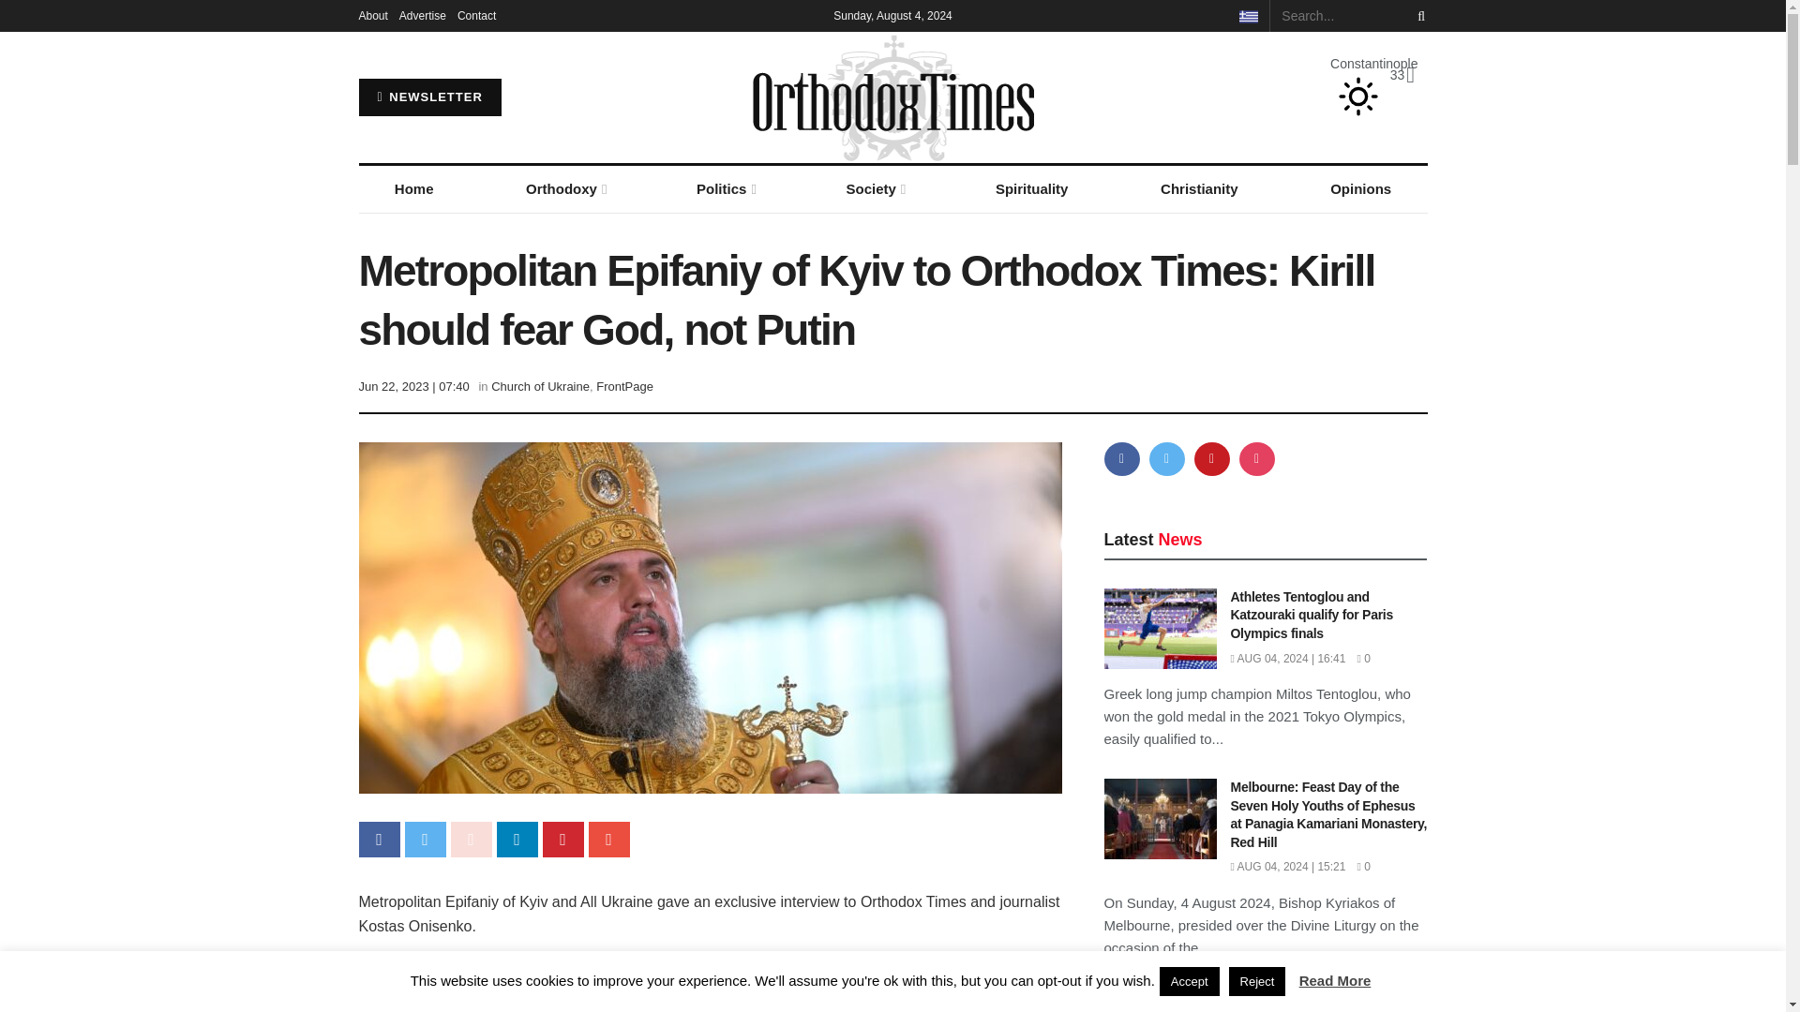  What do you see at coordinates (412, 189) in the screenshot?
I see `Home` at bounding box center [412, 189].